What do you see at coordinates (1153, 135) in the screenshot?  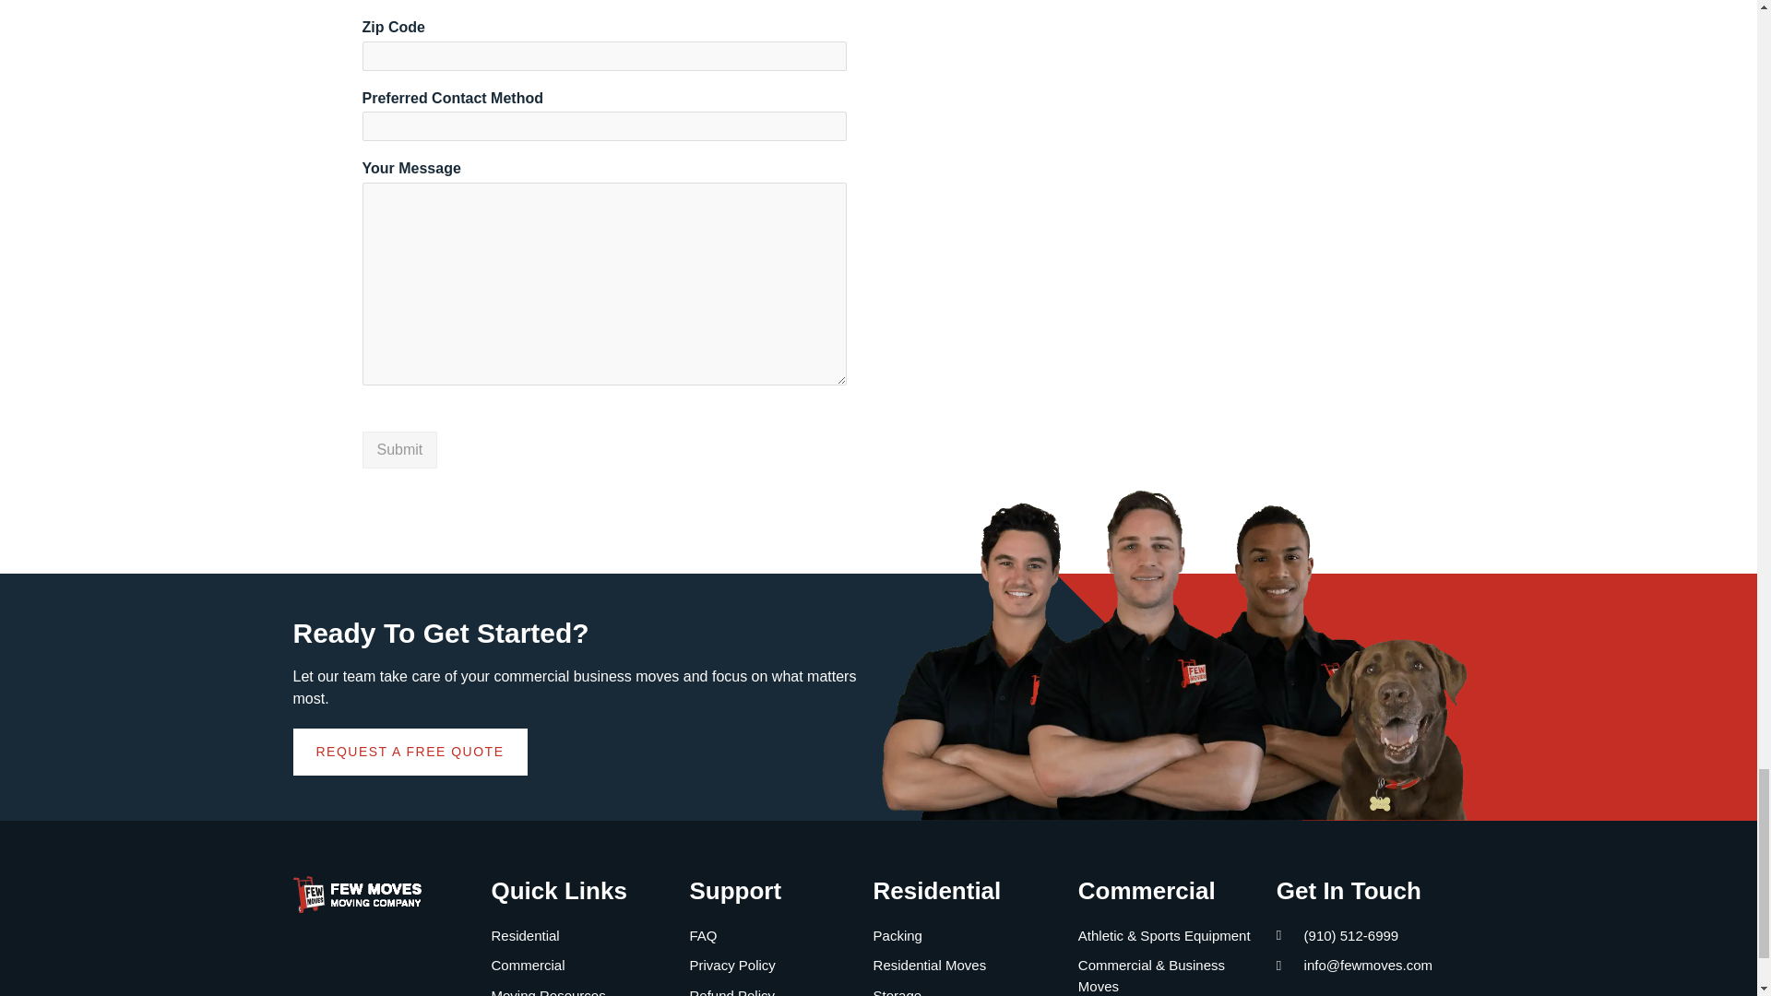 I see `Few Moves Moving Company` at bounding box center [1153, 135].